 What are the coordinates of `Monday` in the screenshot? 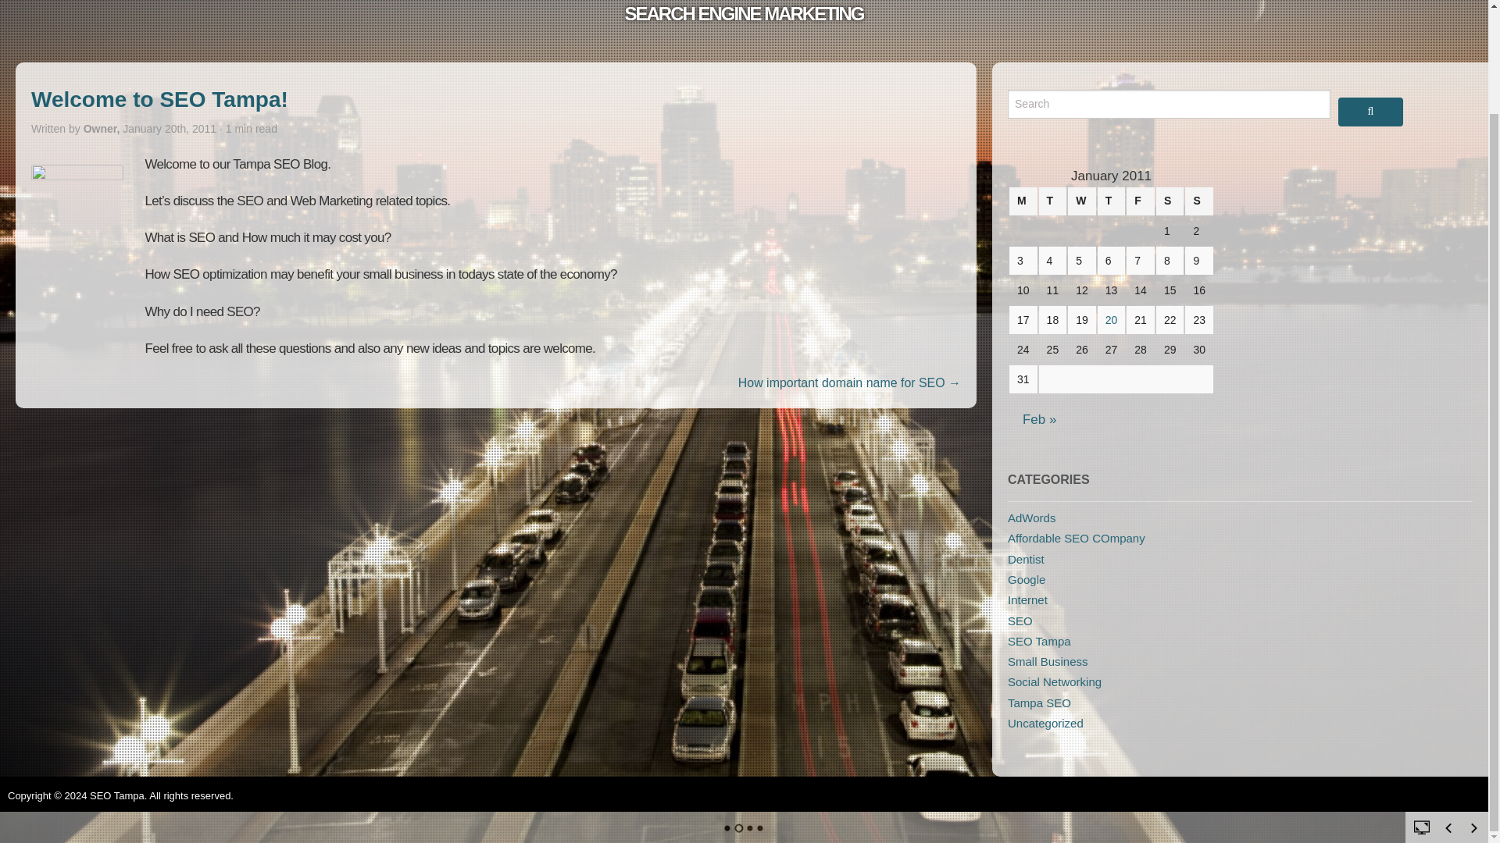 It's located at (1023, 201).